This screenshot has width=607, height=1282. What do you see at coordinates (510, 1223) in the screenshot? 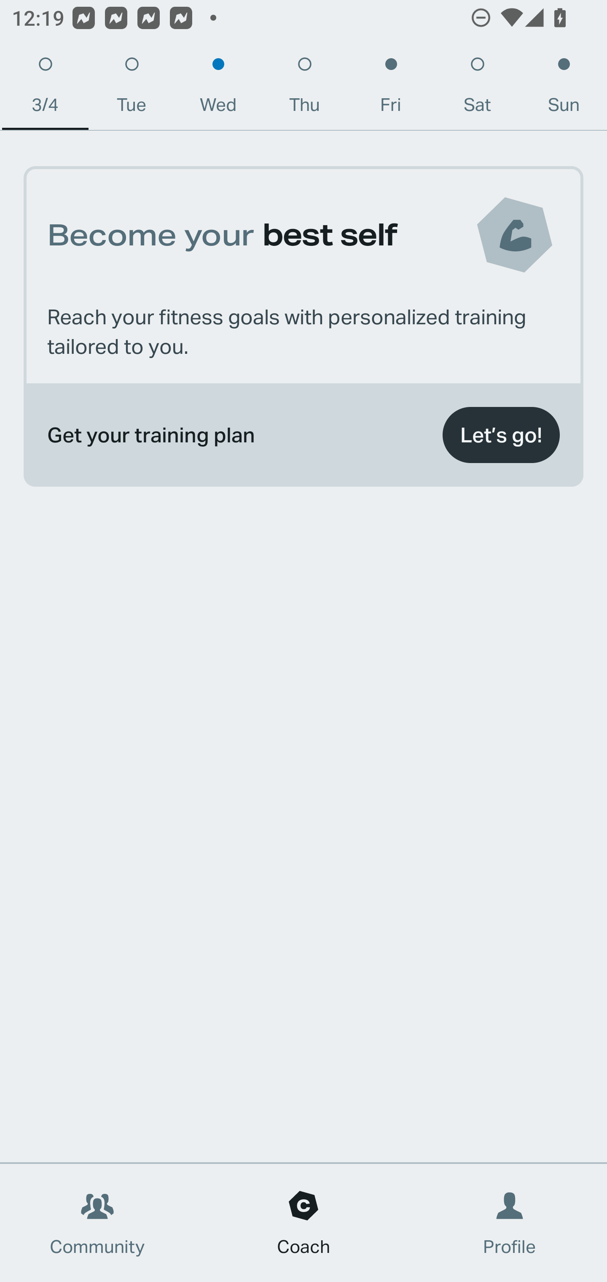
I see `Profile` at bounding box center [510, 1223].